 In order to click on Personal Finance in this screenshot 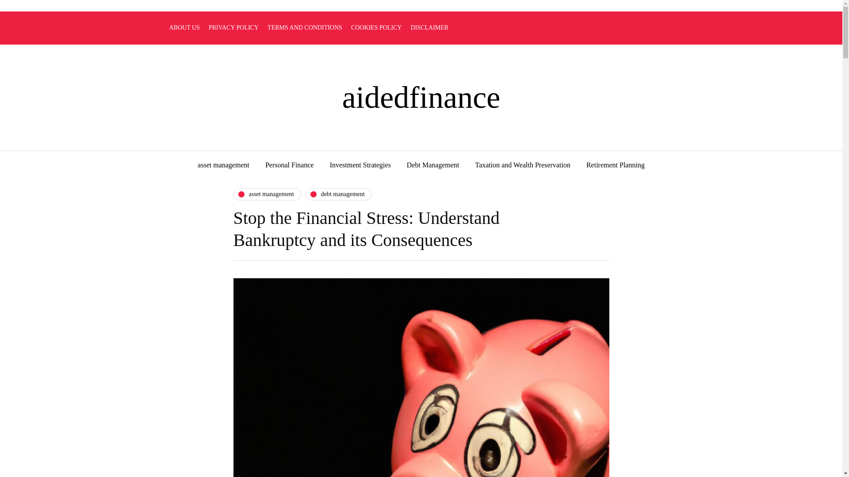, I will do `click(289, 165)`.